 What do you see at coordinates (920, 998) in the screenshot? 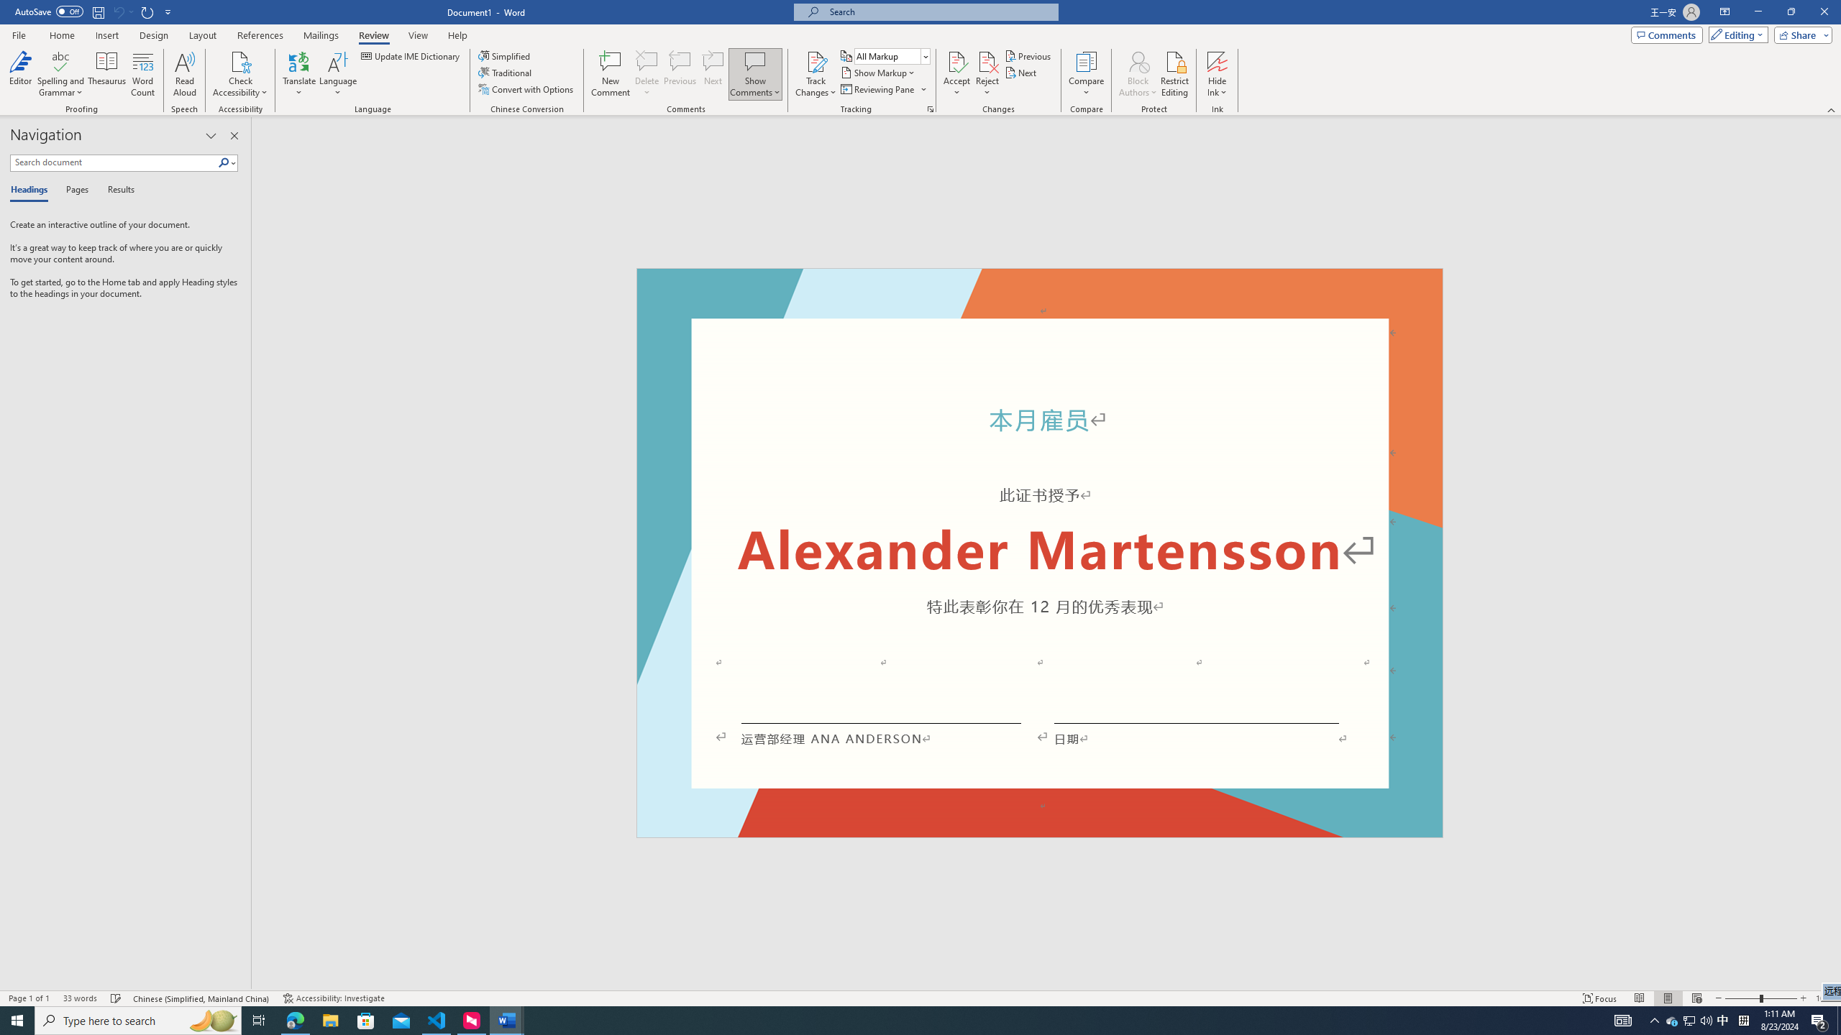
I see `Class: MsoCommandBar` at bounding box center [920, 998].